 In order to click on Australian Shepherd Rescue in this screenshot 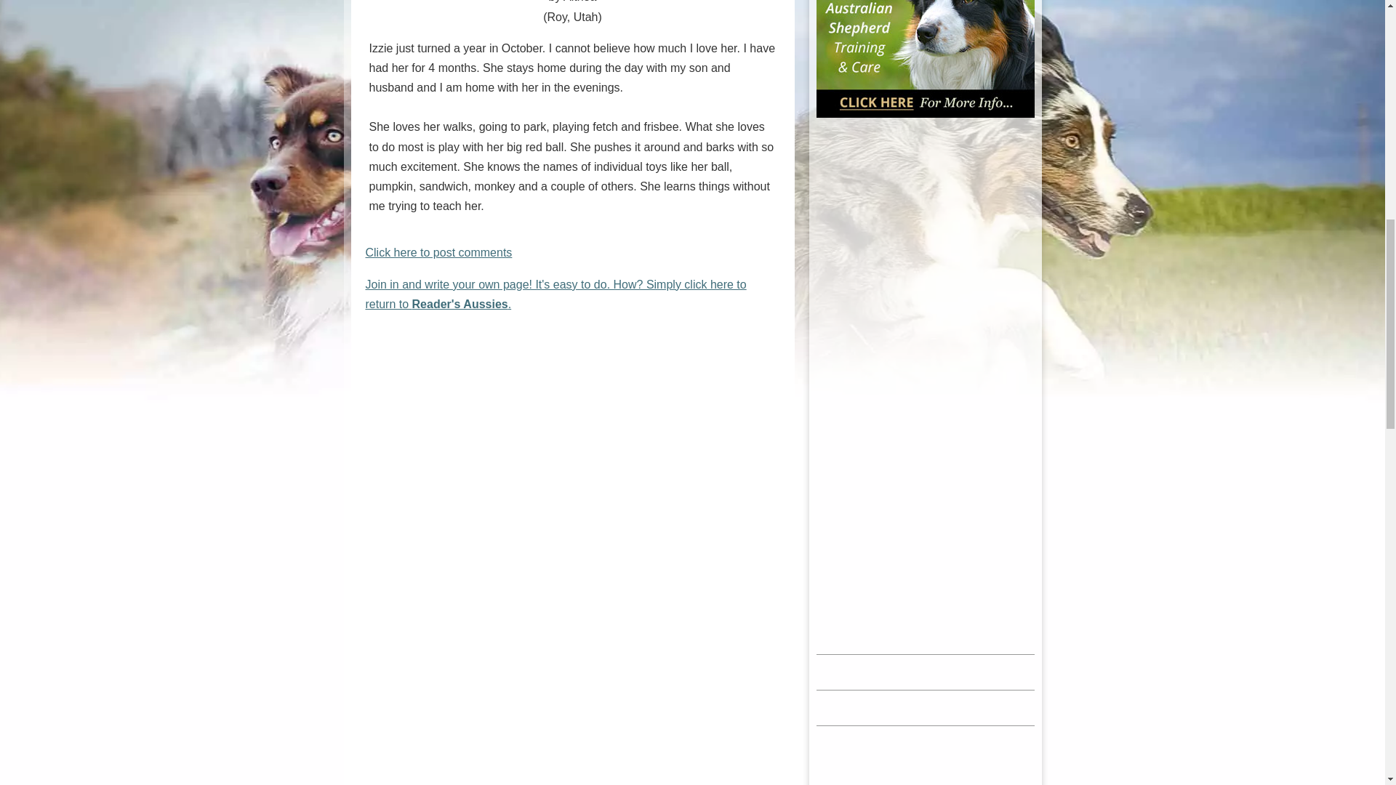, I will do `click(925, 756)`.